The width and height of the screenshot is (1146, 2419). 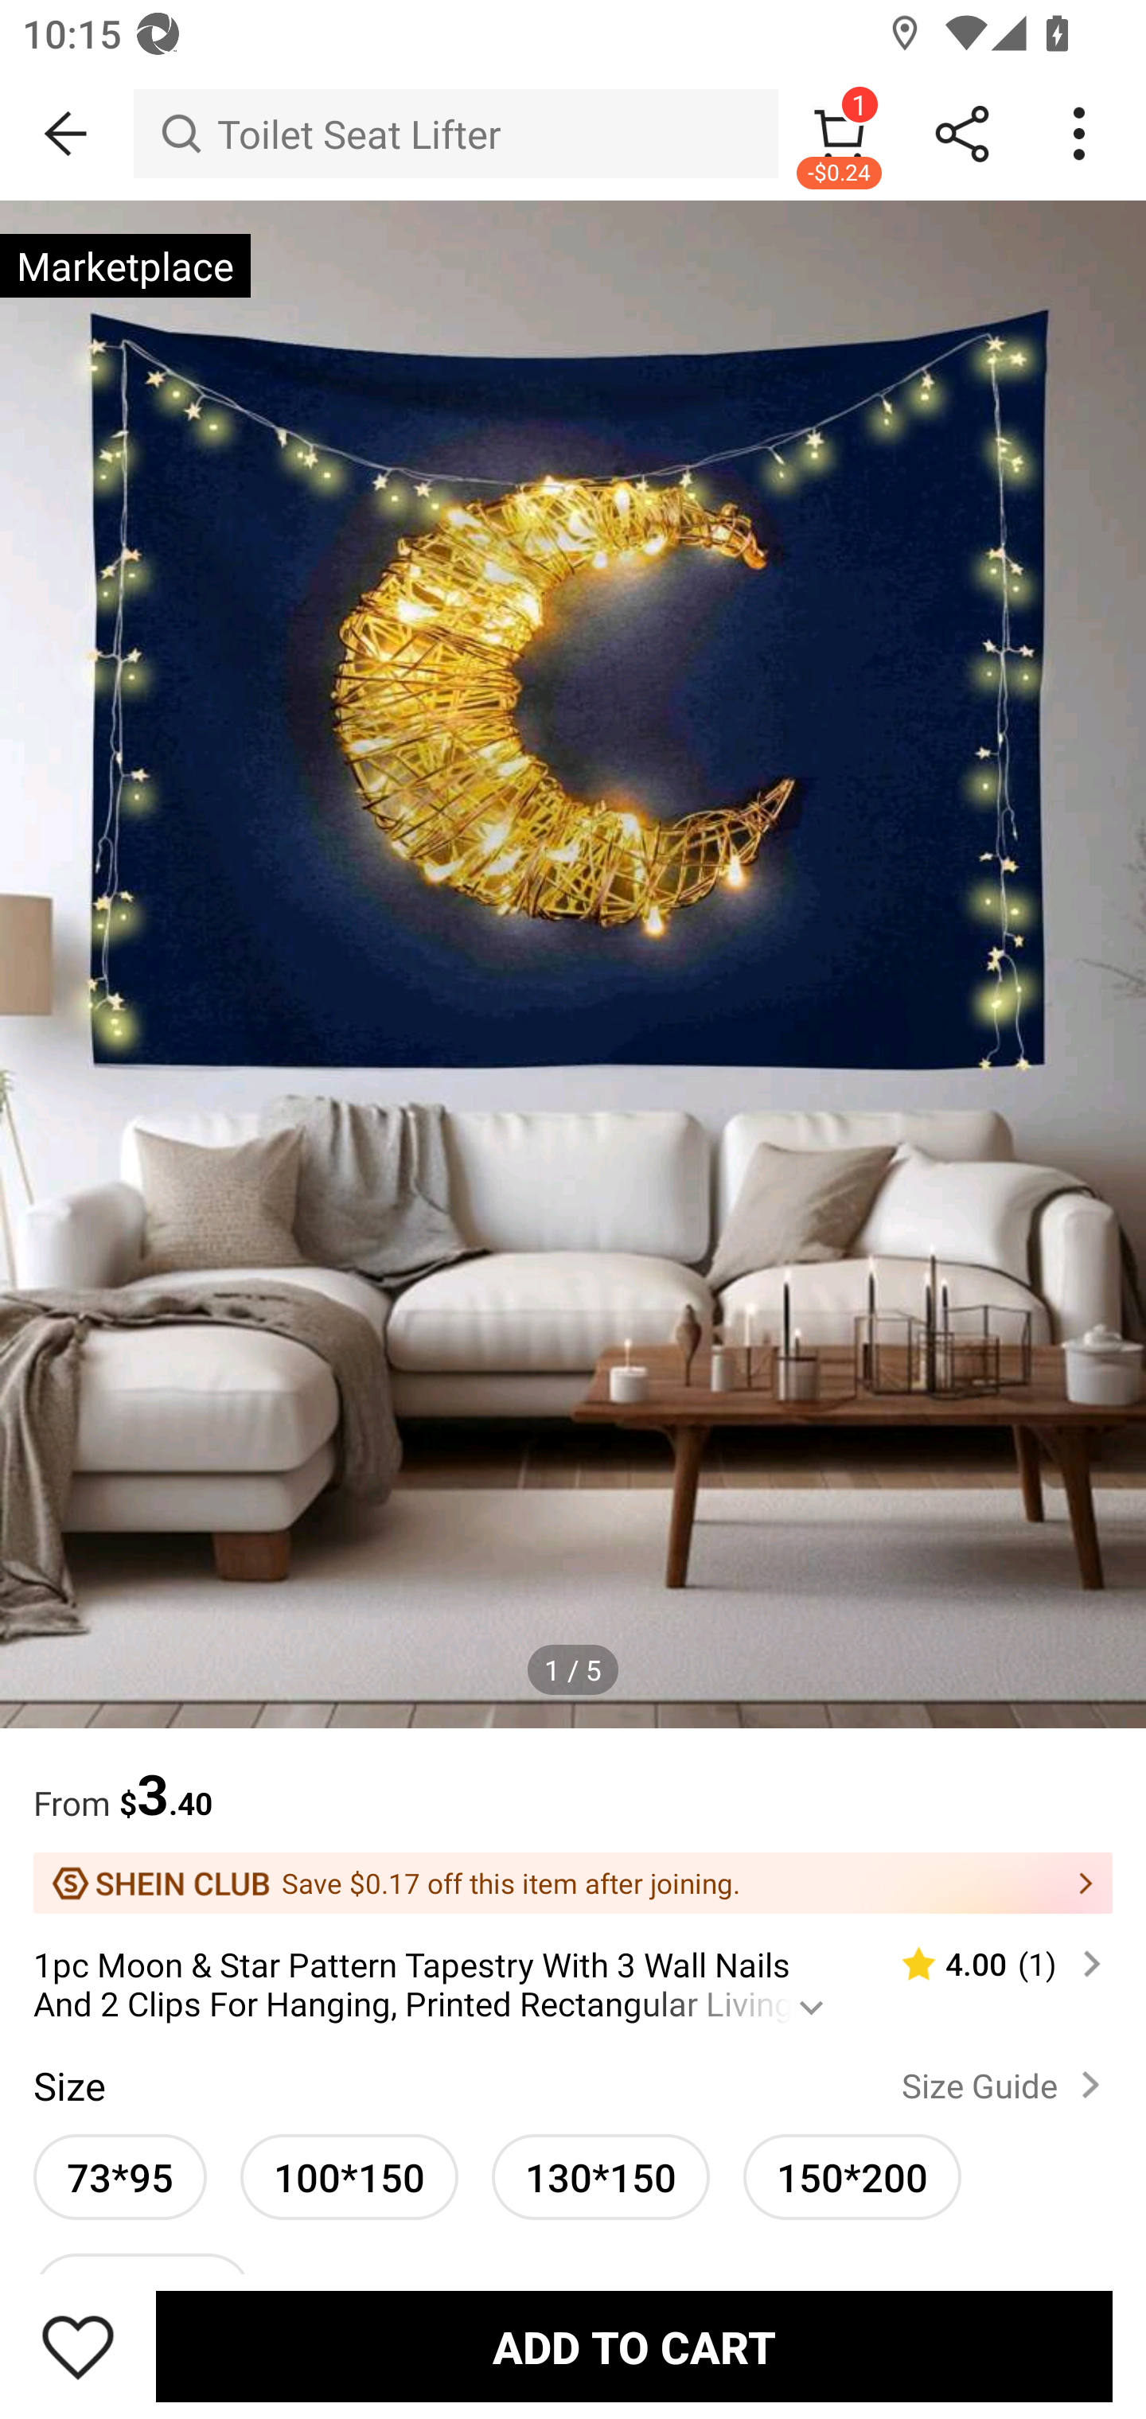 I want to click on 100*150 100*150unselected option, so click(x=349, y=2177).